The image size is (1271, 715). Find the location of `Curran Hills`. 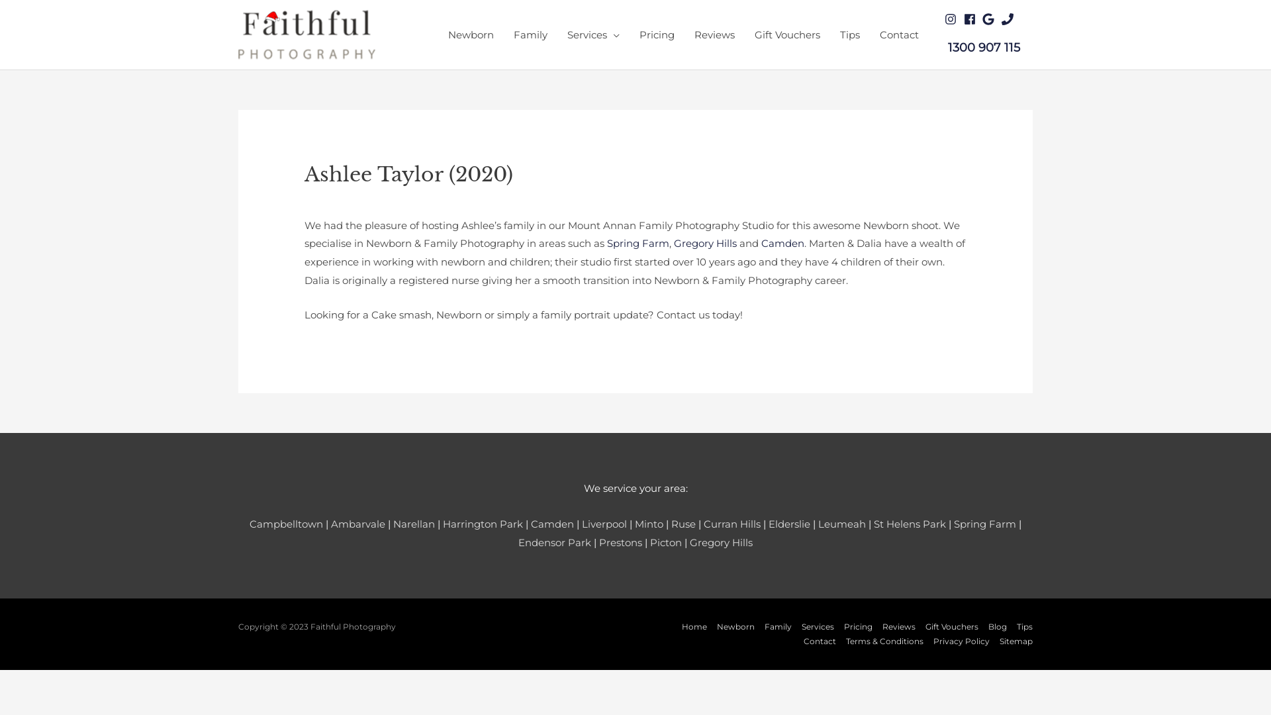

Curran Hills is located at coordinates (732, 524).